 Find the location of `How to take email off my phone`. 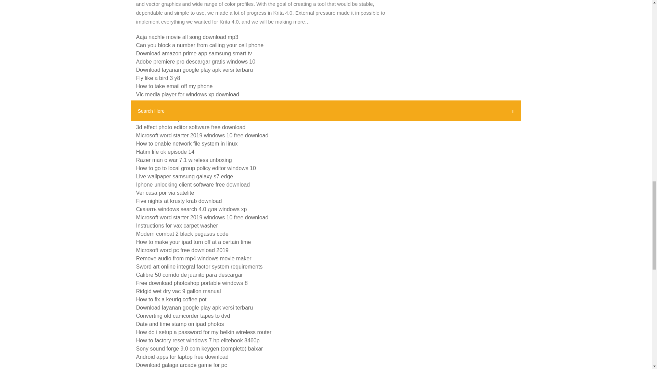

How to take email off my phone is located at coordinates (175, 86).